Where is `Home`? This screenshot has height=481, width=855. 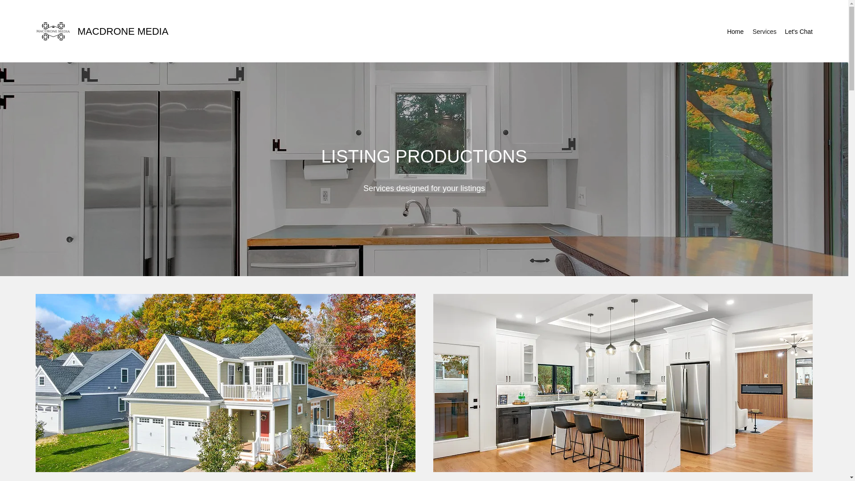
Home is located at coordinates (735, 32).